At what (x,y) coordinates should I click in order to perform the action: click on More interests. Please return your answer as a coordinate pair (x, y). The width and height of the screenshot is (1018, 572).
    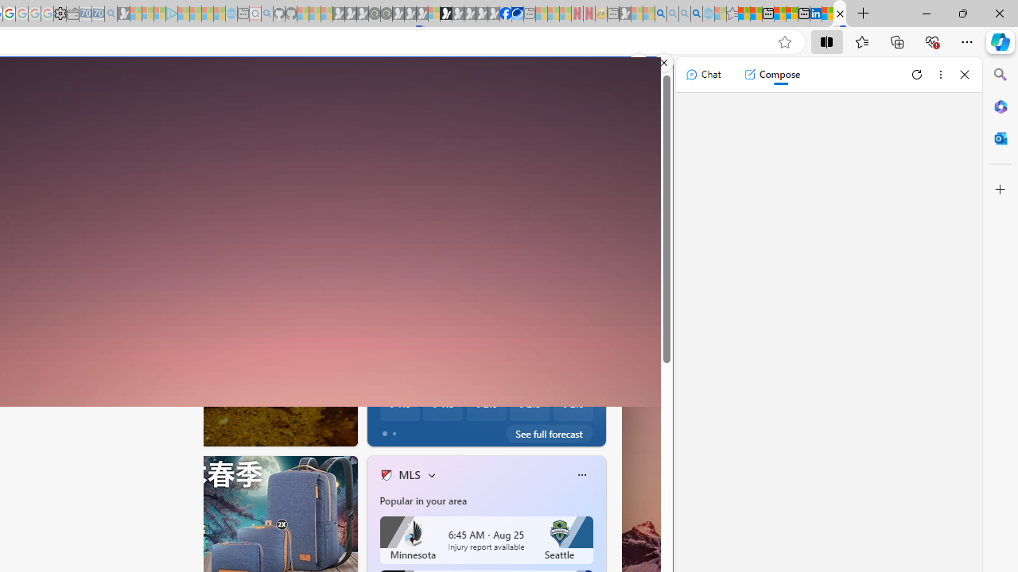
    Looking at the image, I should click on (431, 475).